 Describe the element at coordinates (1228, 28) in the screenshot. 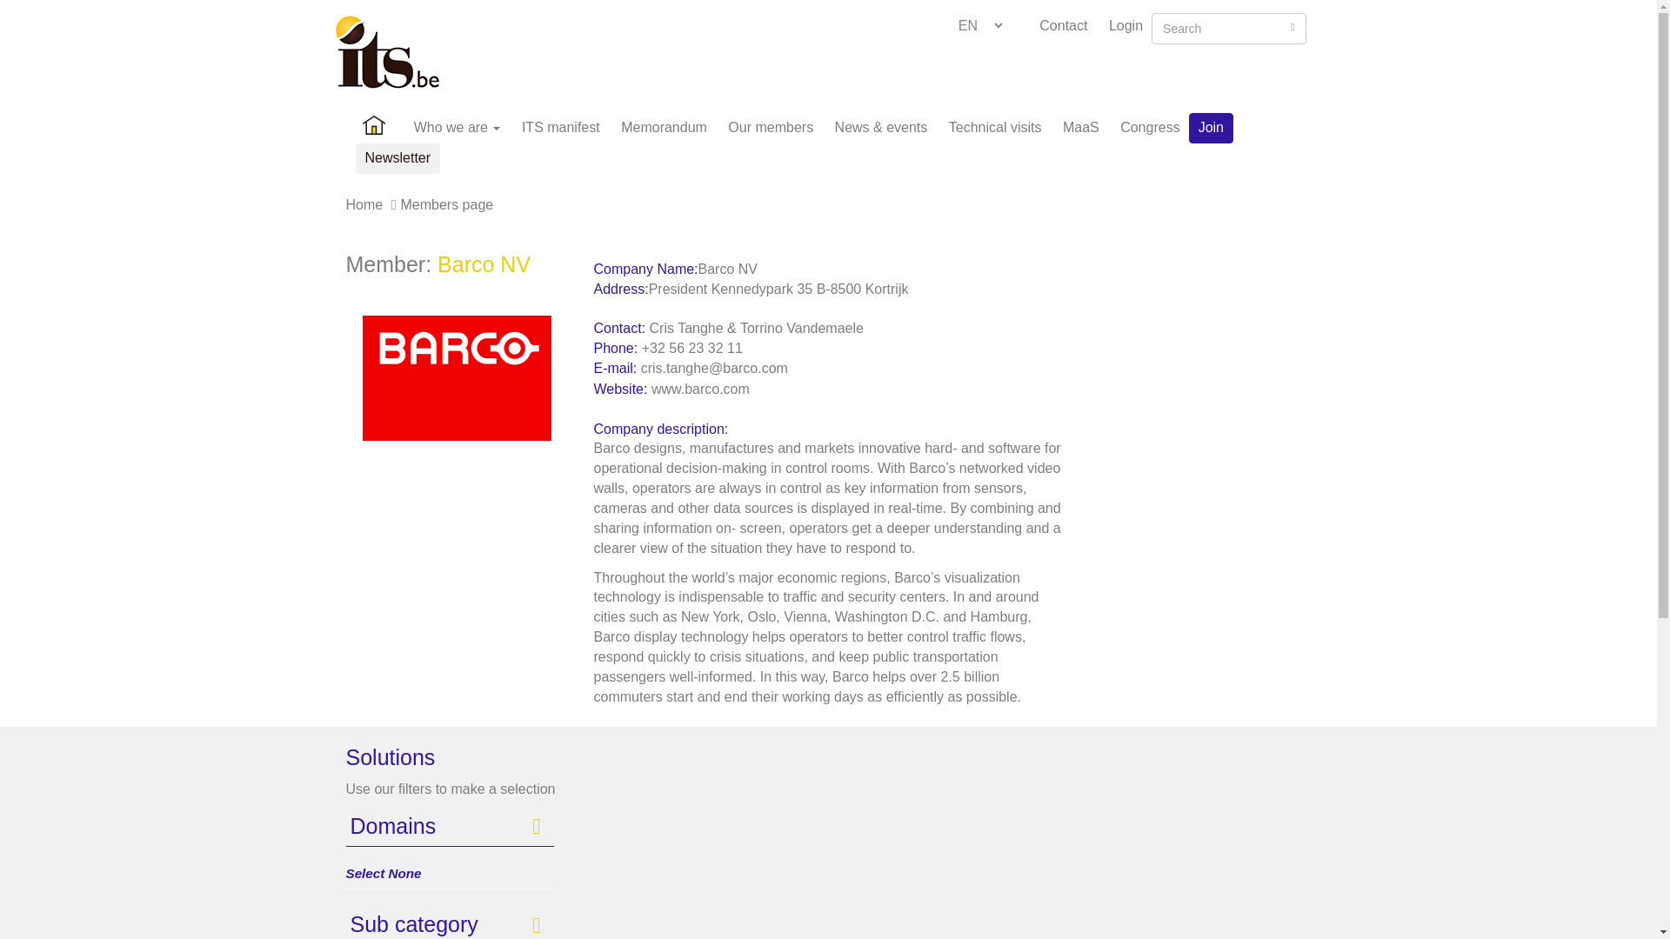

I see `Enter the terms you wish to search for.` at that location.